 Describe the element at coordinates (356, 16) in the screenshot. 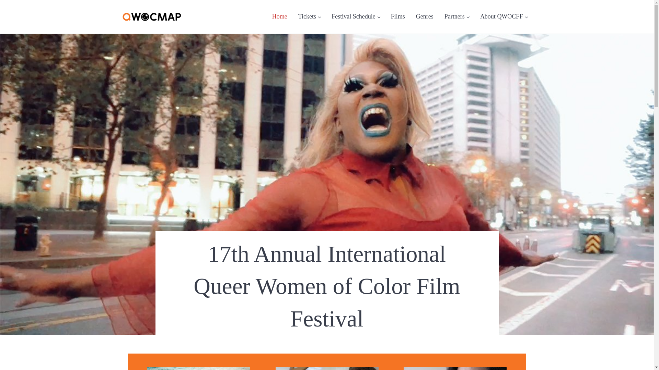

I see `Festival Schedule` at that location.